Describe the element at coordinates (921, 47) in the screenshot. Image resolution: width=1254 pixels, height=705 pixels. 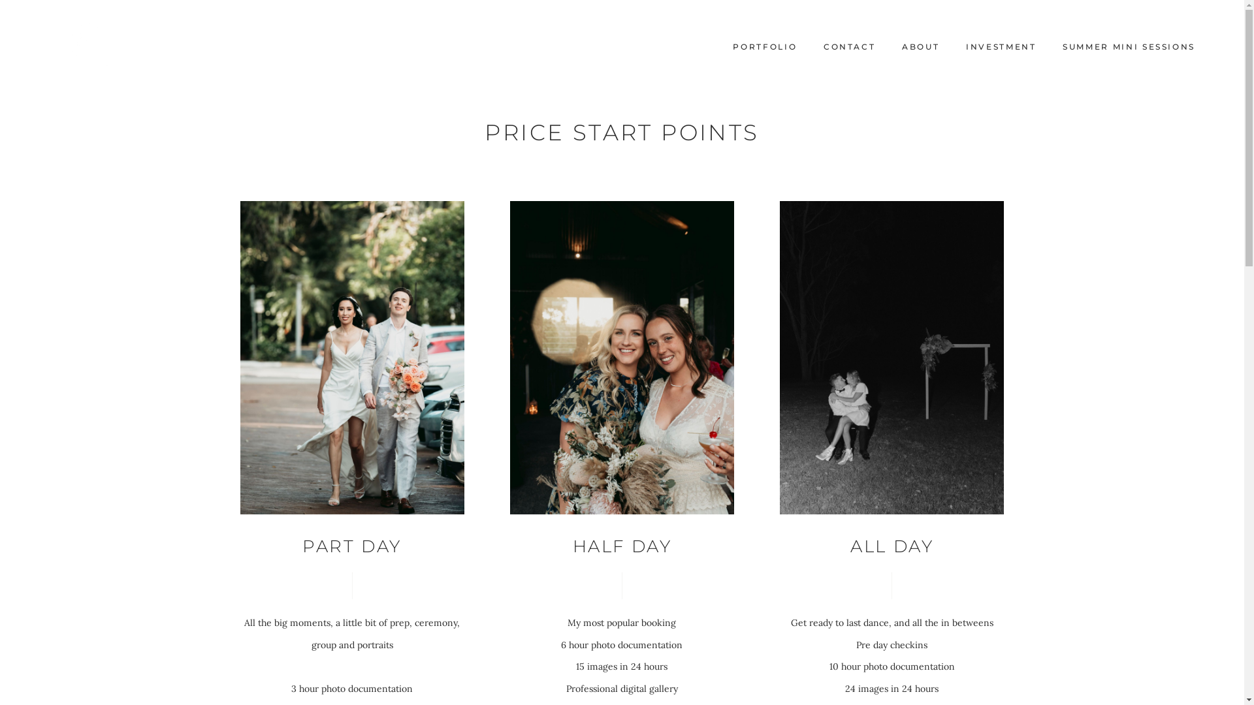
I see `ABOUT` at that location.